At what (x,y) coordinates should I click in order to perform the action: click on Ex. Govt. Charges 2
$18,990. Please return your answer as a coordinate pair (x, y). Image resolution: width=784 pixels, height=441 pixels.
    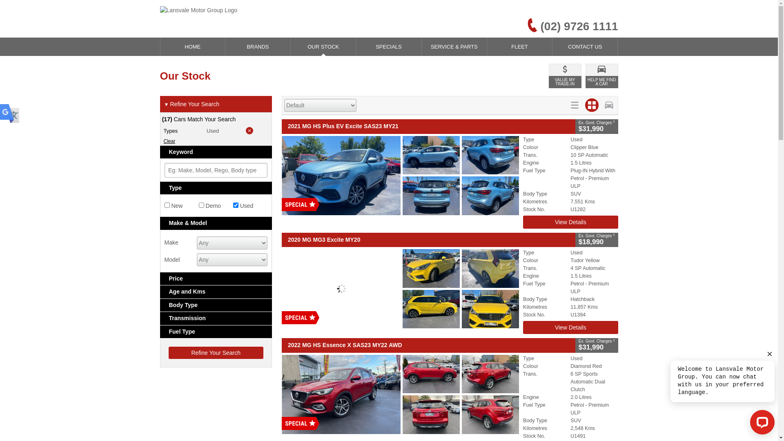
    Looking at the image, I should click on (597, 240).